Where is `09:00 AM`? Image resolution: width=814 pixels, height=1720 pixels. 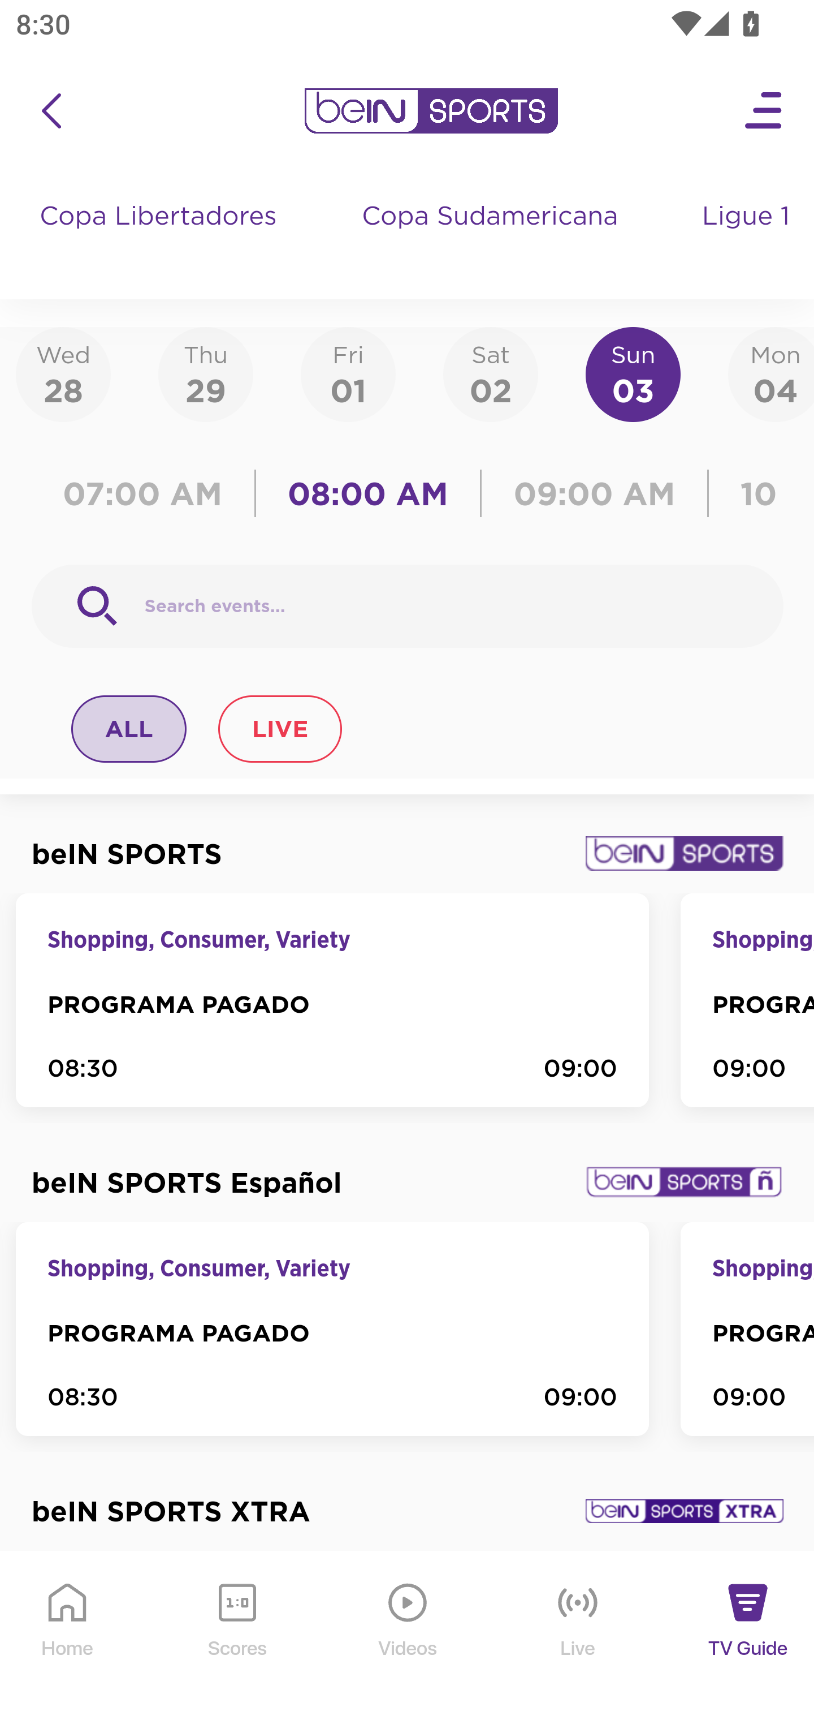 09:00 AM is located at coordinates (595, 493).